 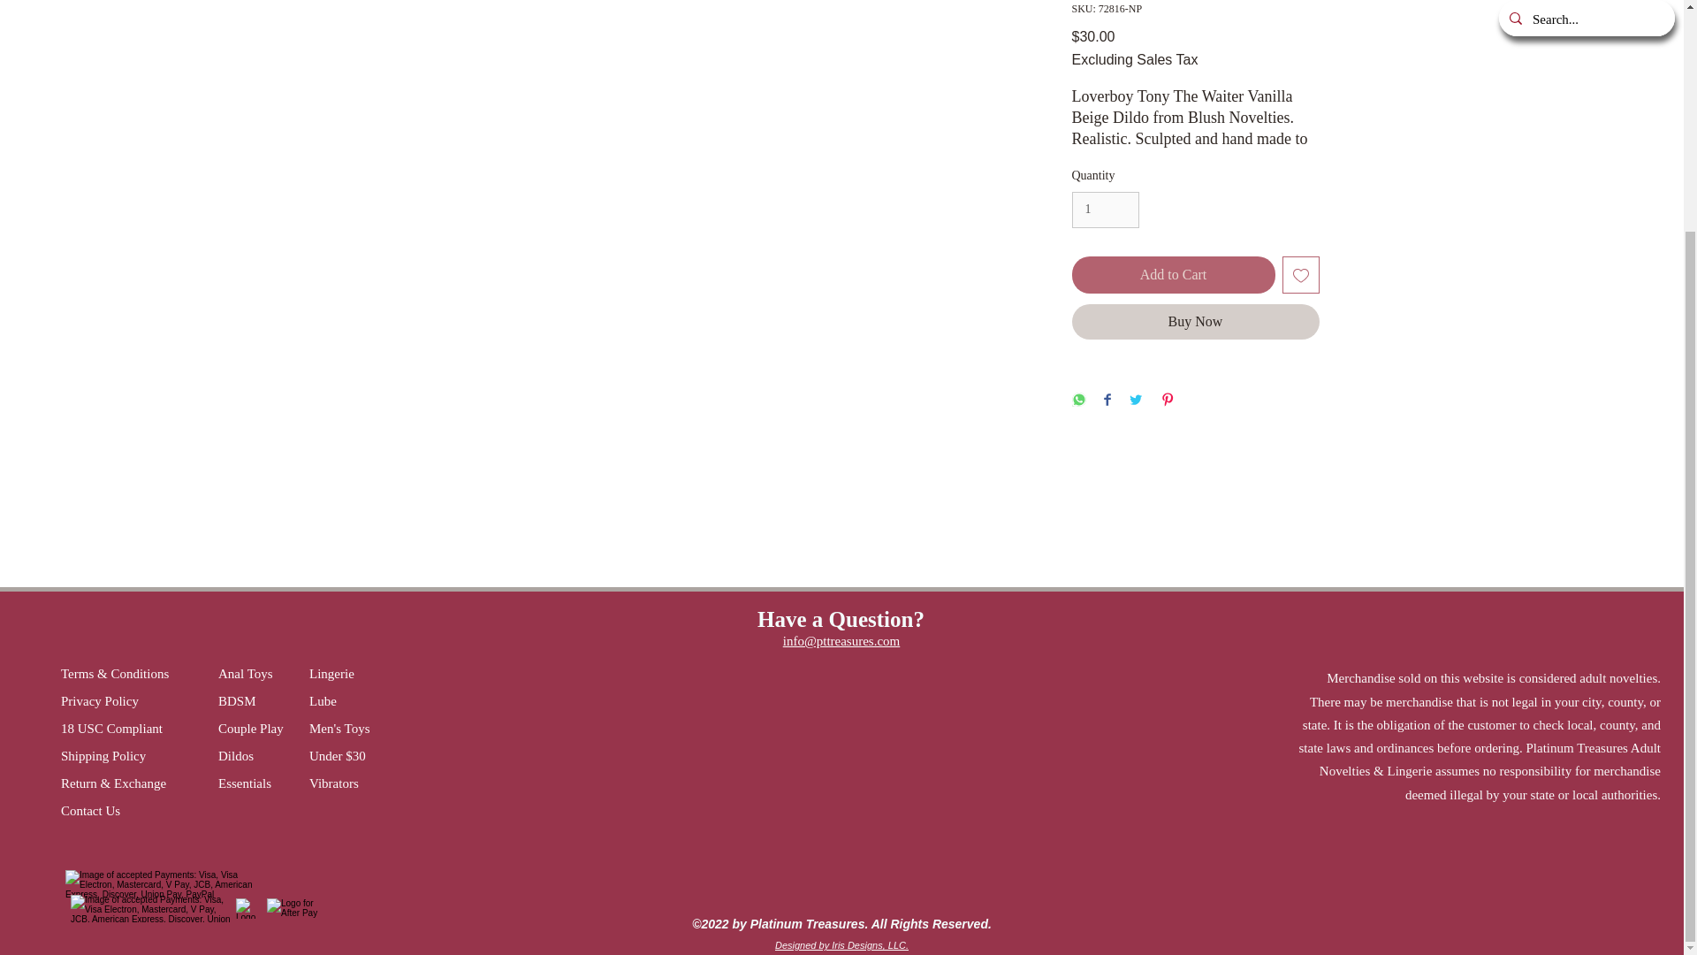 What do you see at coordinates (129, 756) in the screenshot?
I see `Shipping Policy` at bounding box center [129, 756].